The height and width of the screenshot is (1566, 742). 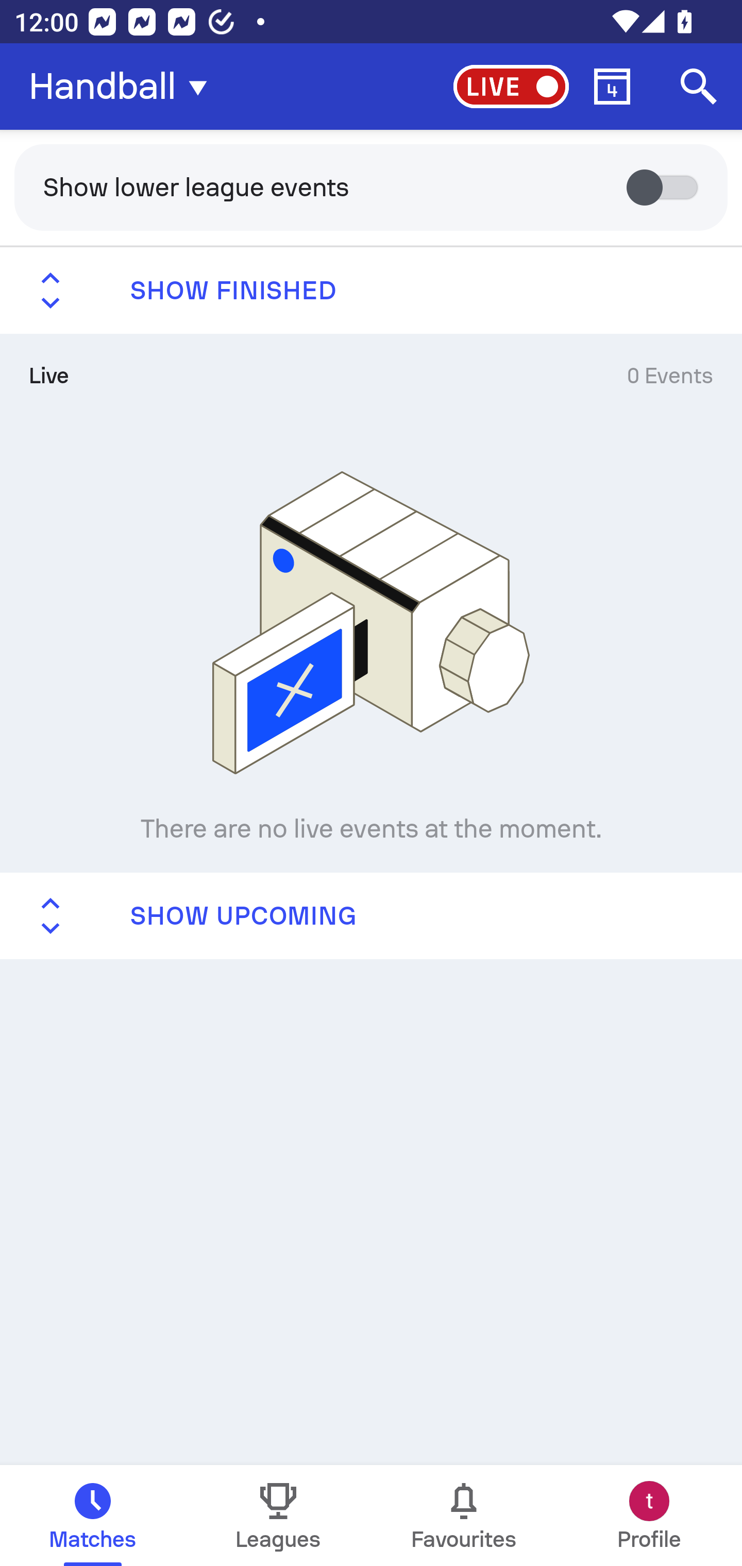 What do you see at coordinates (371, 291) in the screenshot?
I see `SHOW FINISHED` at bounding box center [371, 291].